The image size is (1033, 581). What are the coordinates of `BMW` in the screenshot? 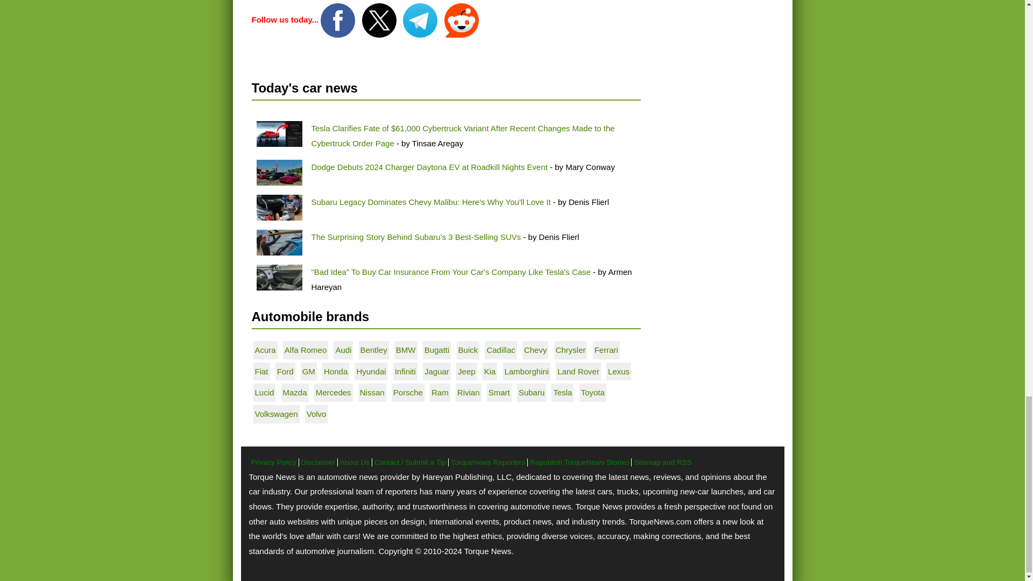 It's located at (406, 350).